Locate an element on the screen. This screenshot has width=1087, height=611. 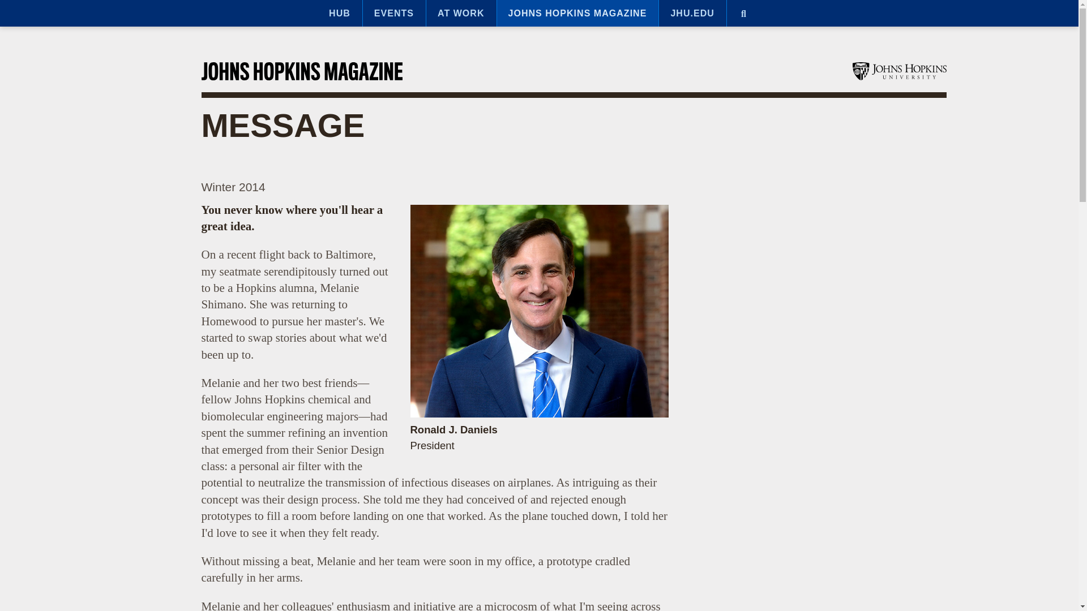
JHU.EDU is located at coordinates (692, 14).